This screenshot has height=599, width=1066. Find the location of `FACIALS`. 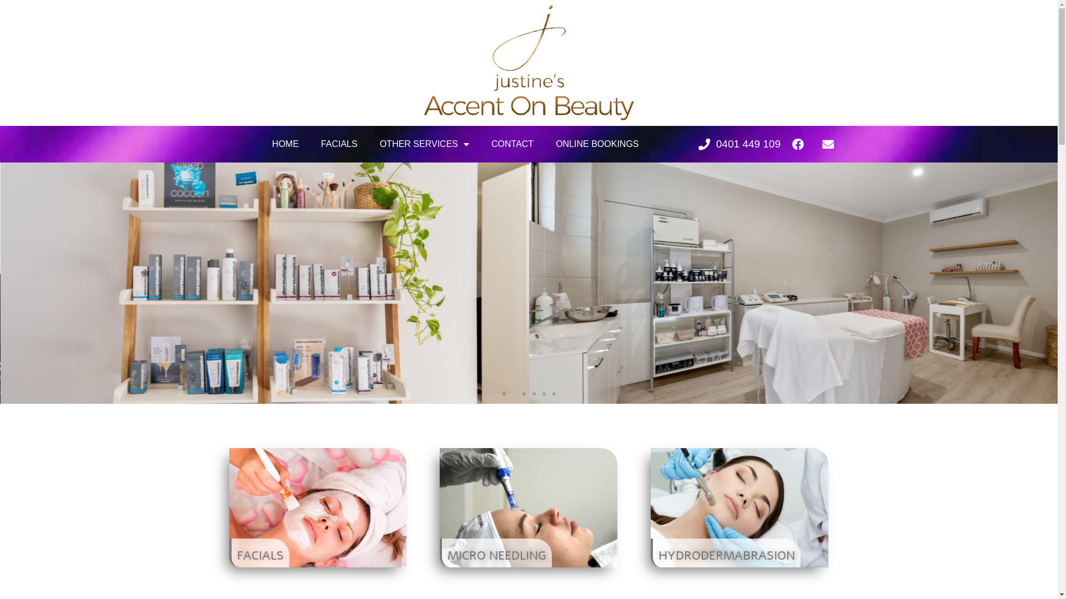

FACIALS is located at coordinates (339, 144).